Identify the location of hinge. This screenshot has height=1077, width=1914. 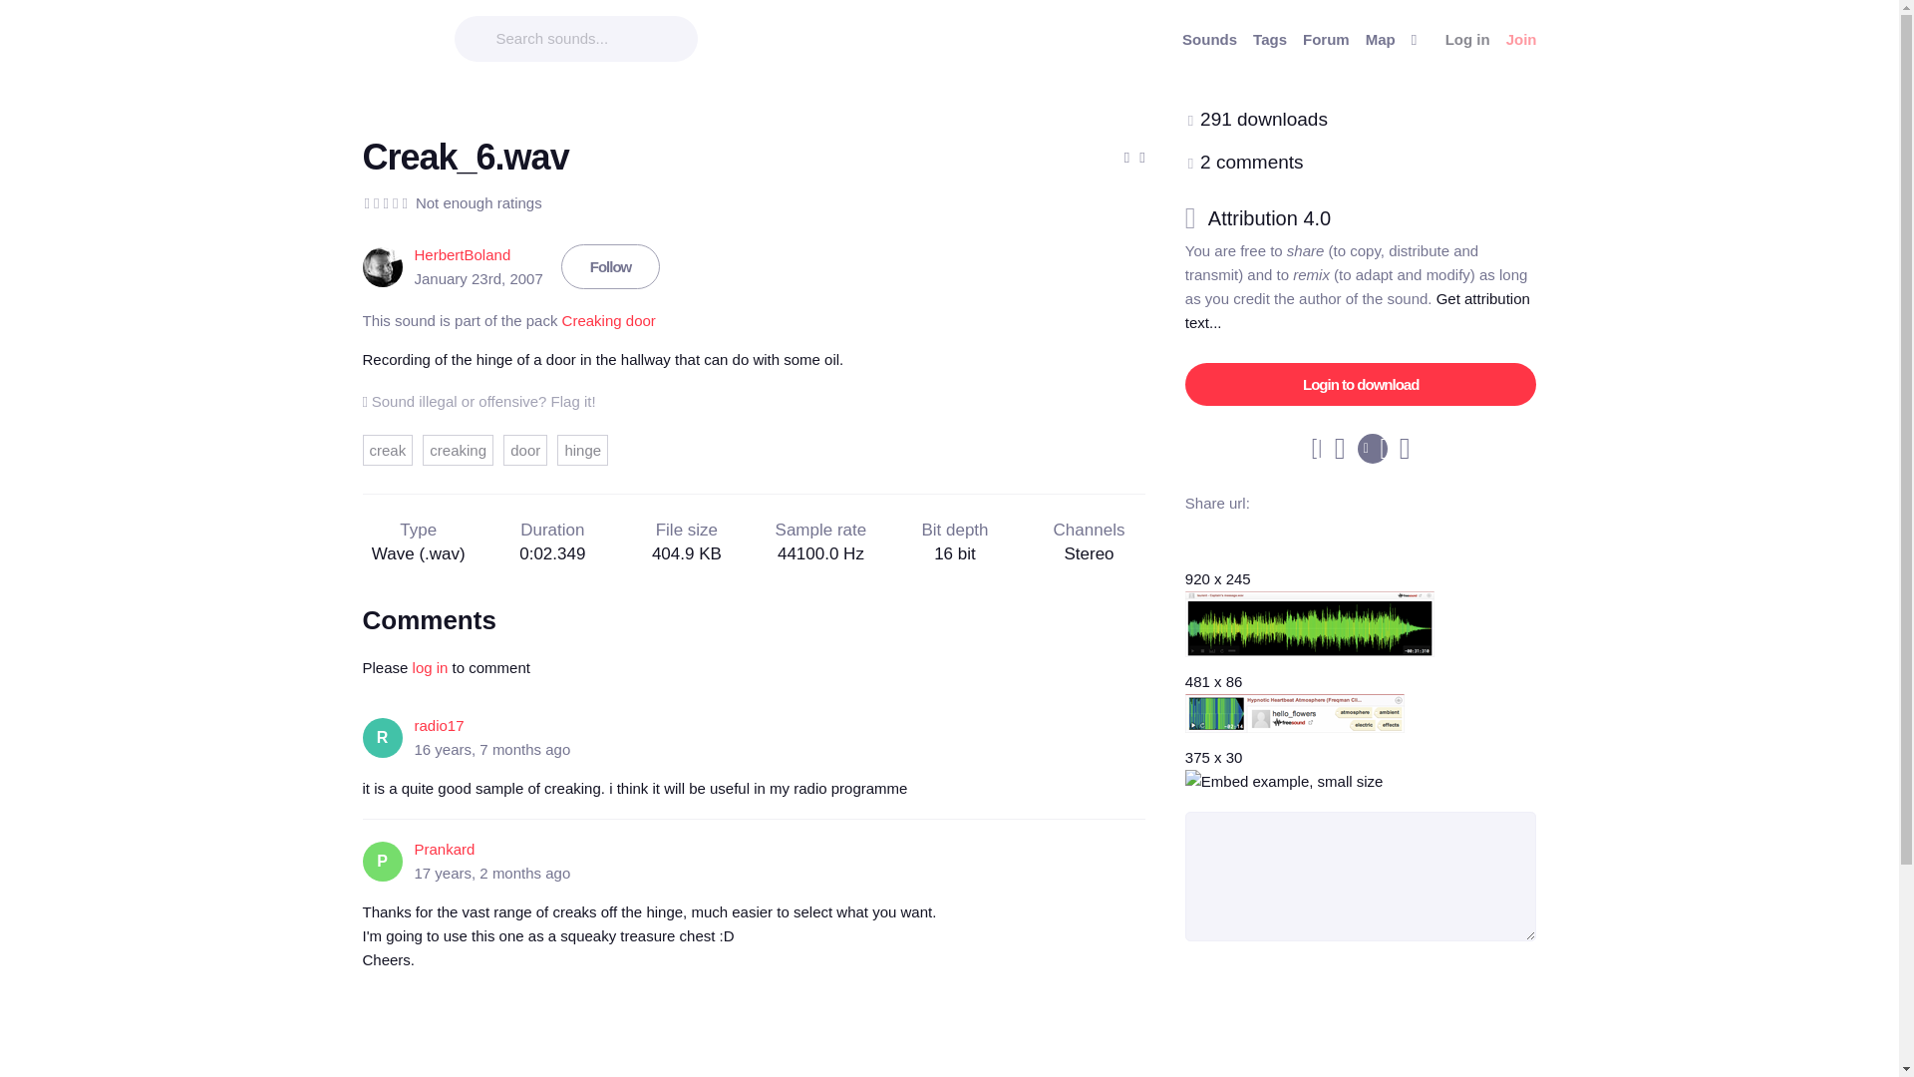
(582, 450).